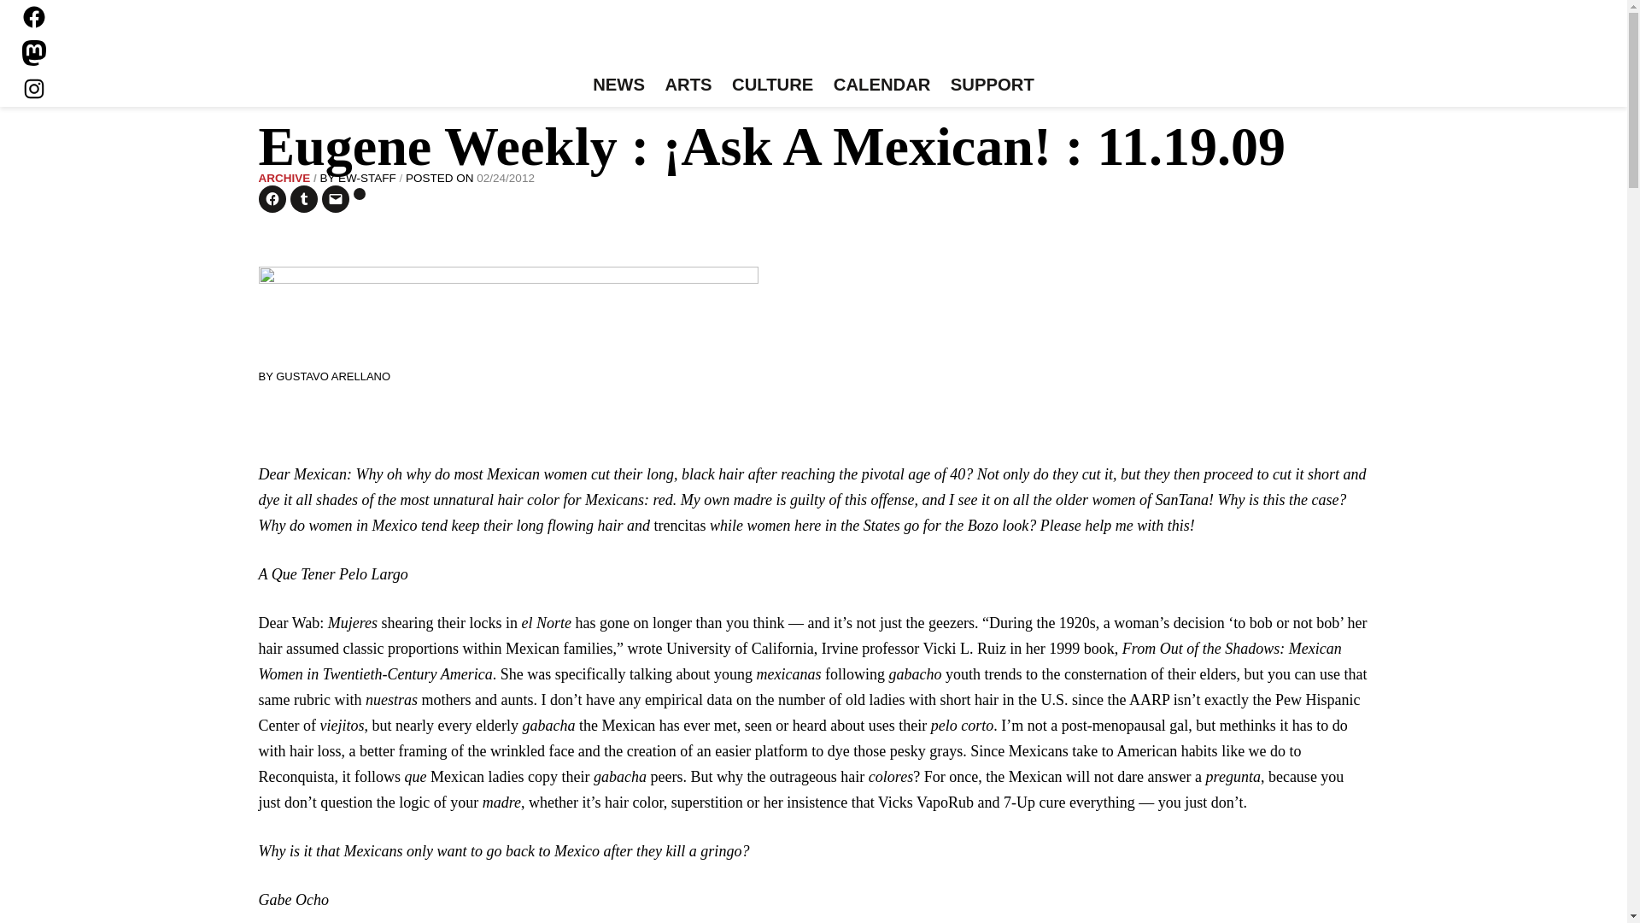  What do you see at coordinates (272, 199) in the screenshot?
I see `Click to share on Facebook` at bounding box center [272, 199].